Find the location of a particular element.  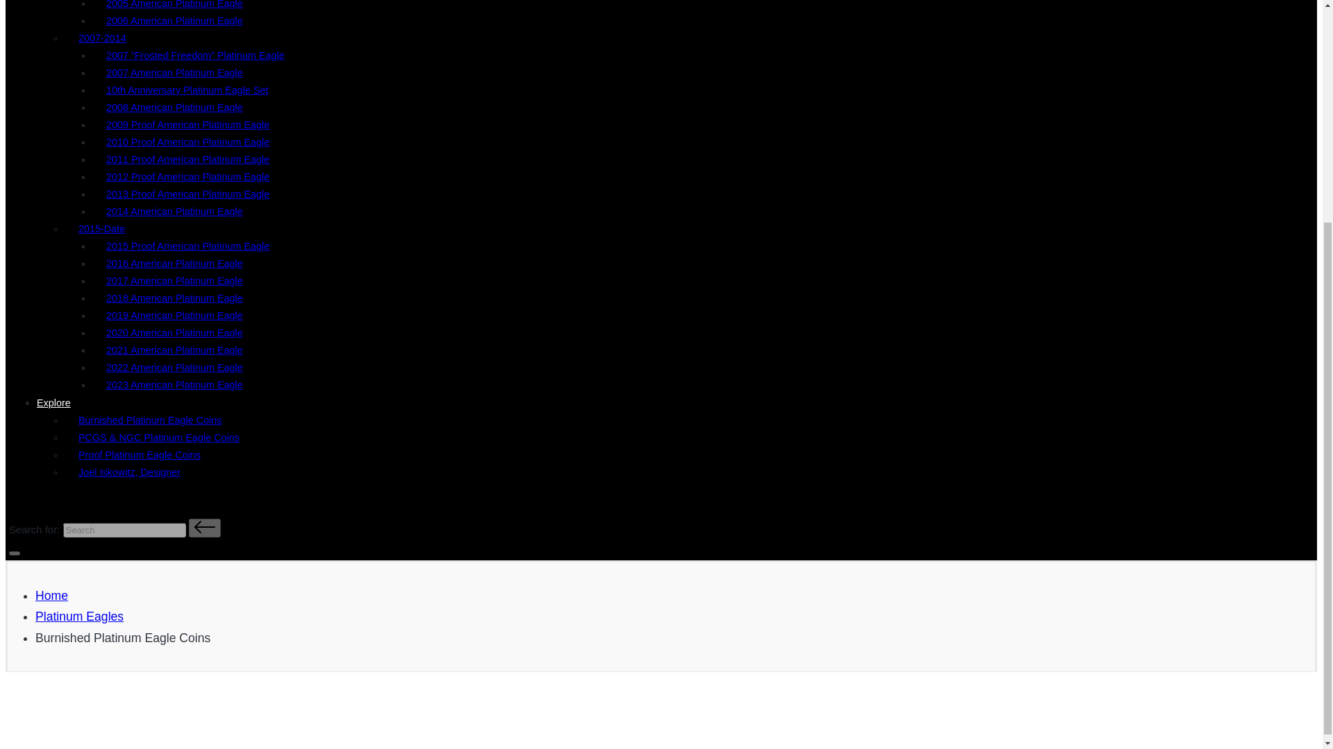

Explore is located at coordinates (65, 402).